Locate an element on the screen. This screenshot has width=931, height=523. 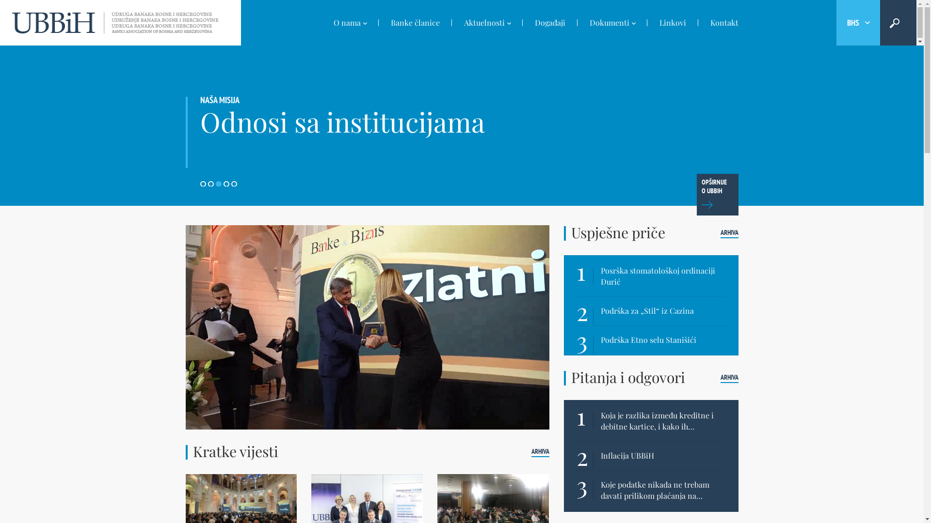
ARHIVA is located at coordinates (729, 233).